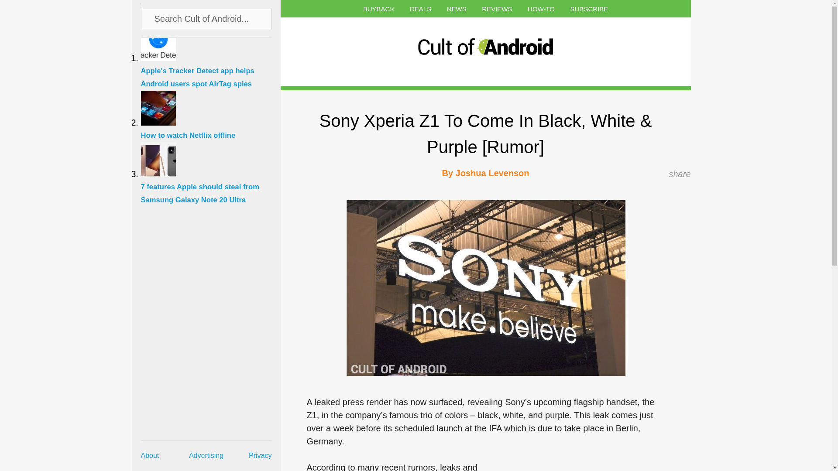 The height and width of the screenshot is (471, 838). What do you see at coordinates (680, 174) in the screenshot?
I see `share` at bounding box center [680, 174].